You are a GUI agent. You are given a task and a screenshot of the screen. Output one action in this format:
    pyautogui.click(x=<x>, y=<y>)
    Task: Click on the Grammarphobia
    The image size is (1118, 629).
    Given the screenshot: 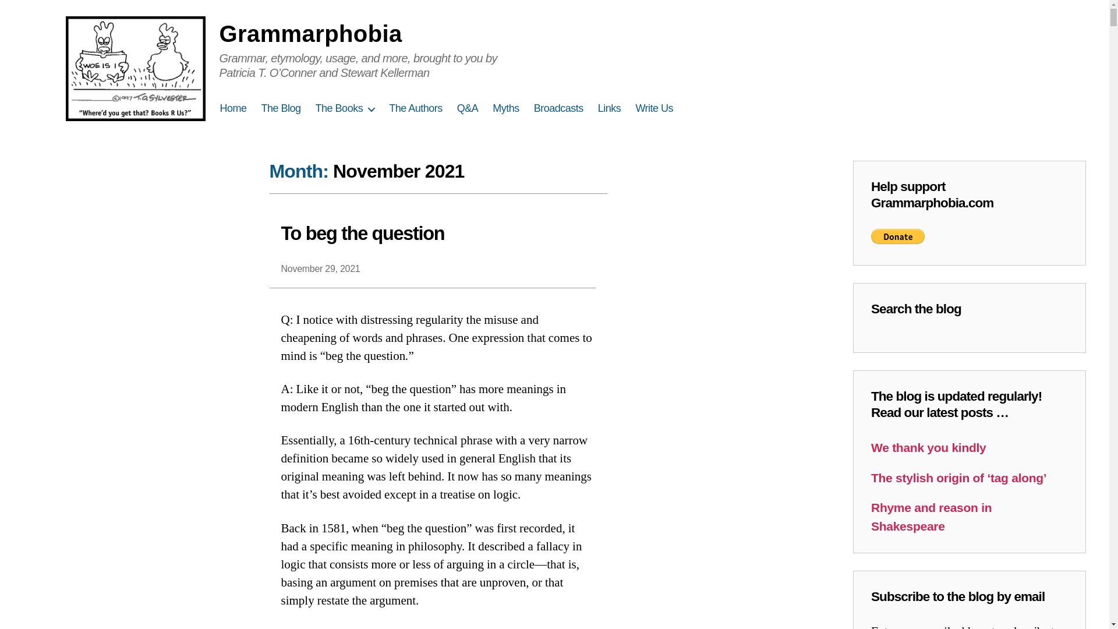 What is the action you would take?
    pyautogui.click(x=310, y=33)
    